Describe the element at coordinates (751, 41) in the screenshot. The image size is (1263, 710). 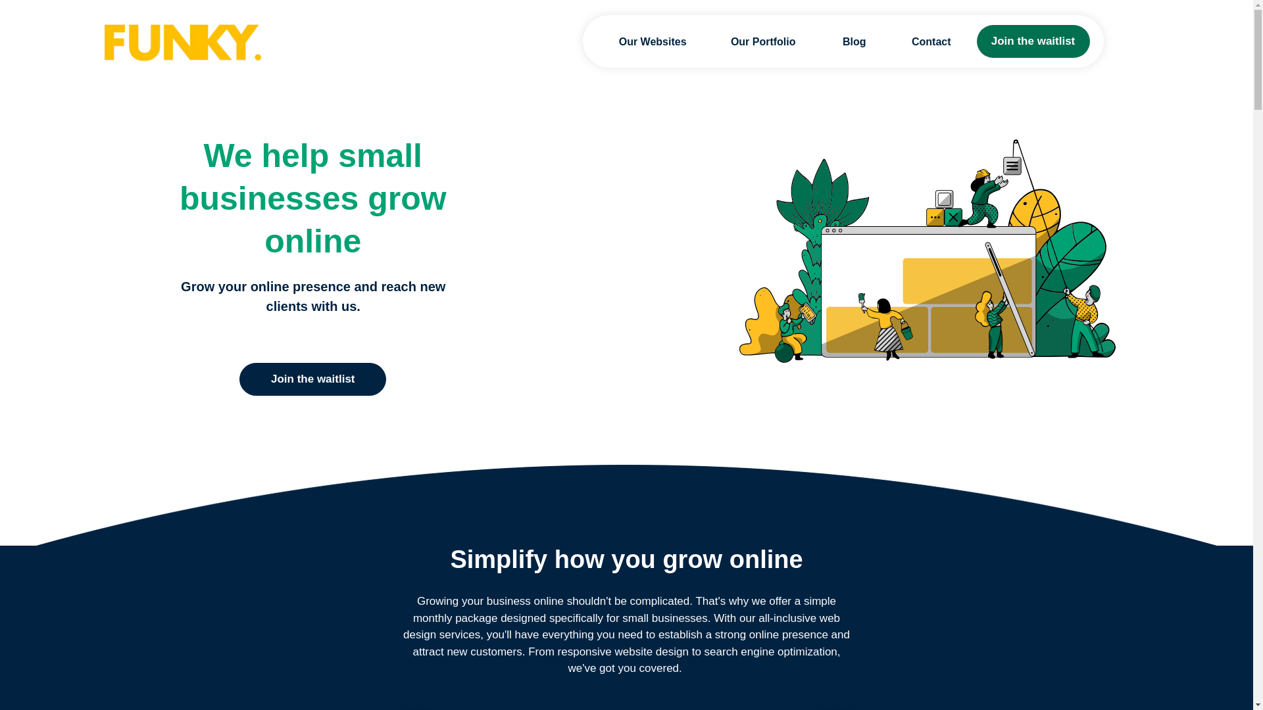
I see `Our Portfolio` at that location.